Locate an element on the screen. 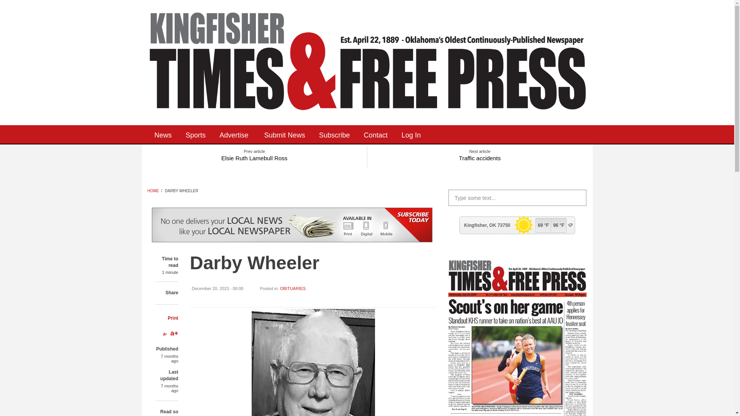 This screenshot has height=416, width=740. HOME is located at coordinates (153, 191).